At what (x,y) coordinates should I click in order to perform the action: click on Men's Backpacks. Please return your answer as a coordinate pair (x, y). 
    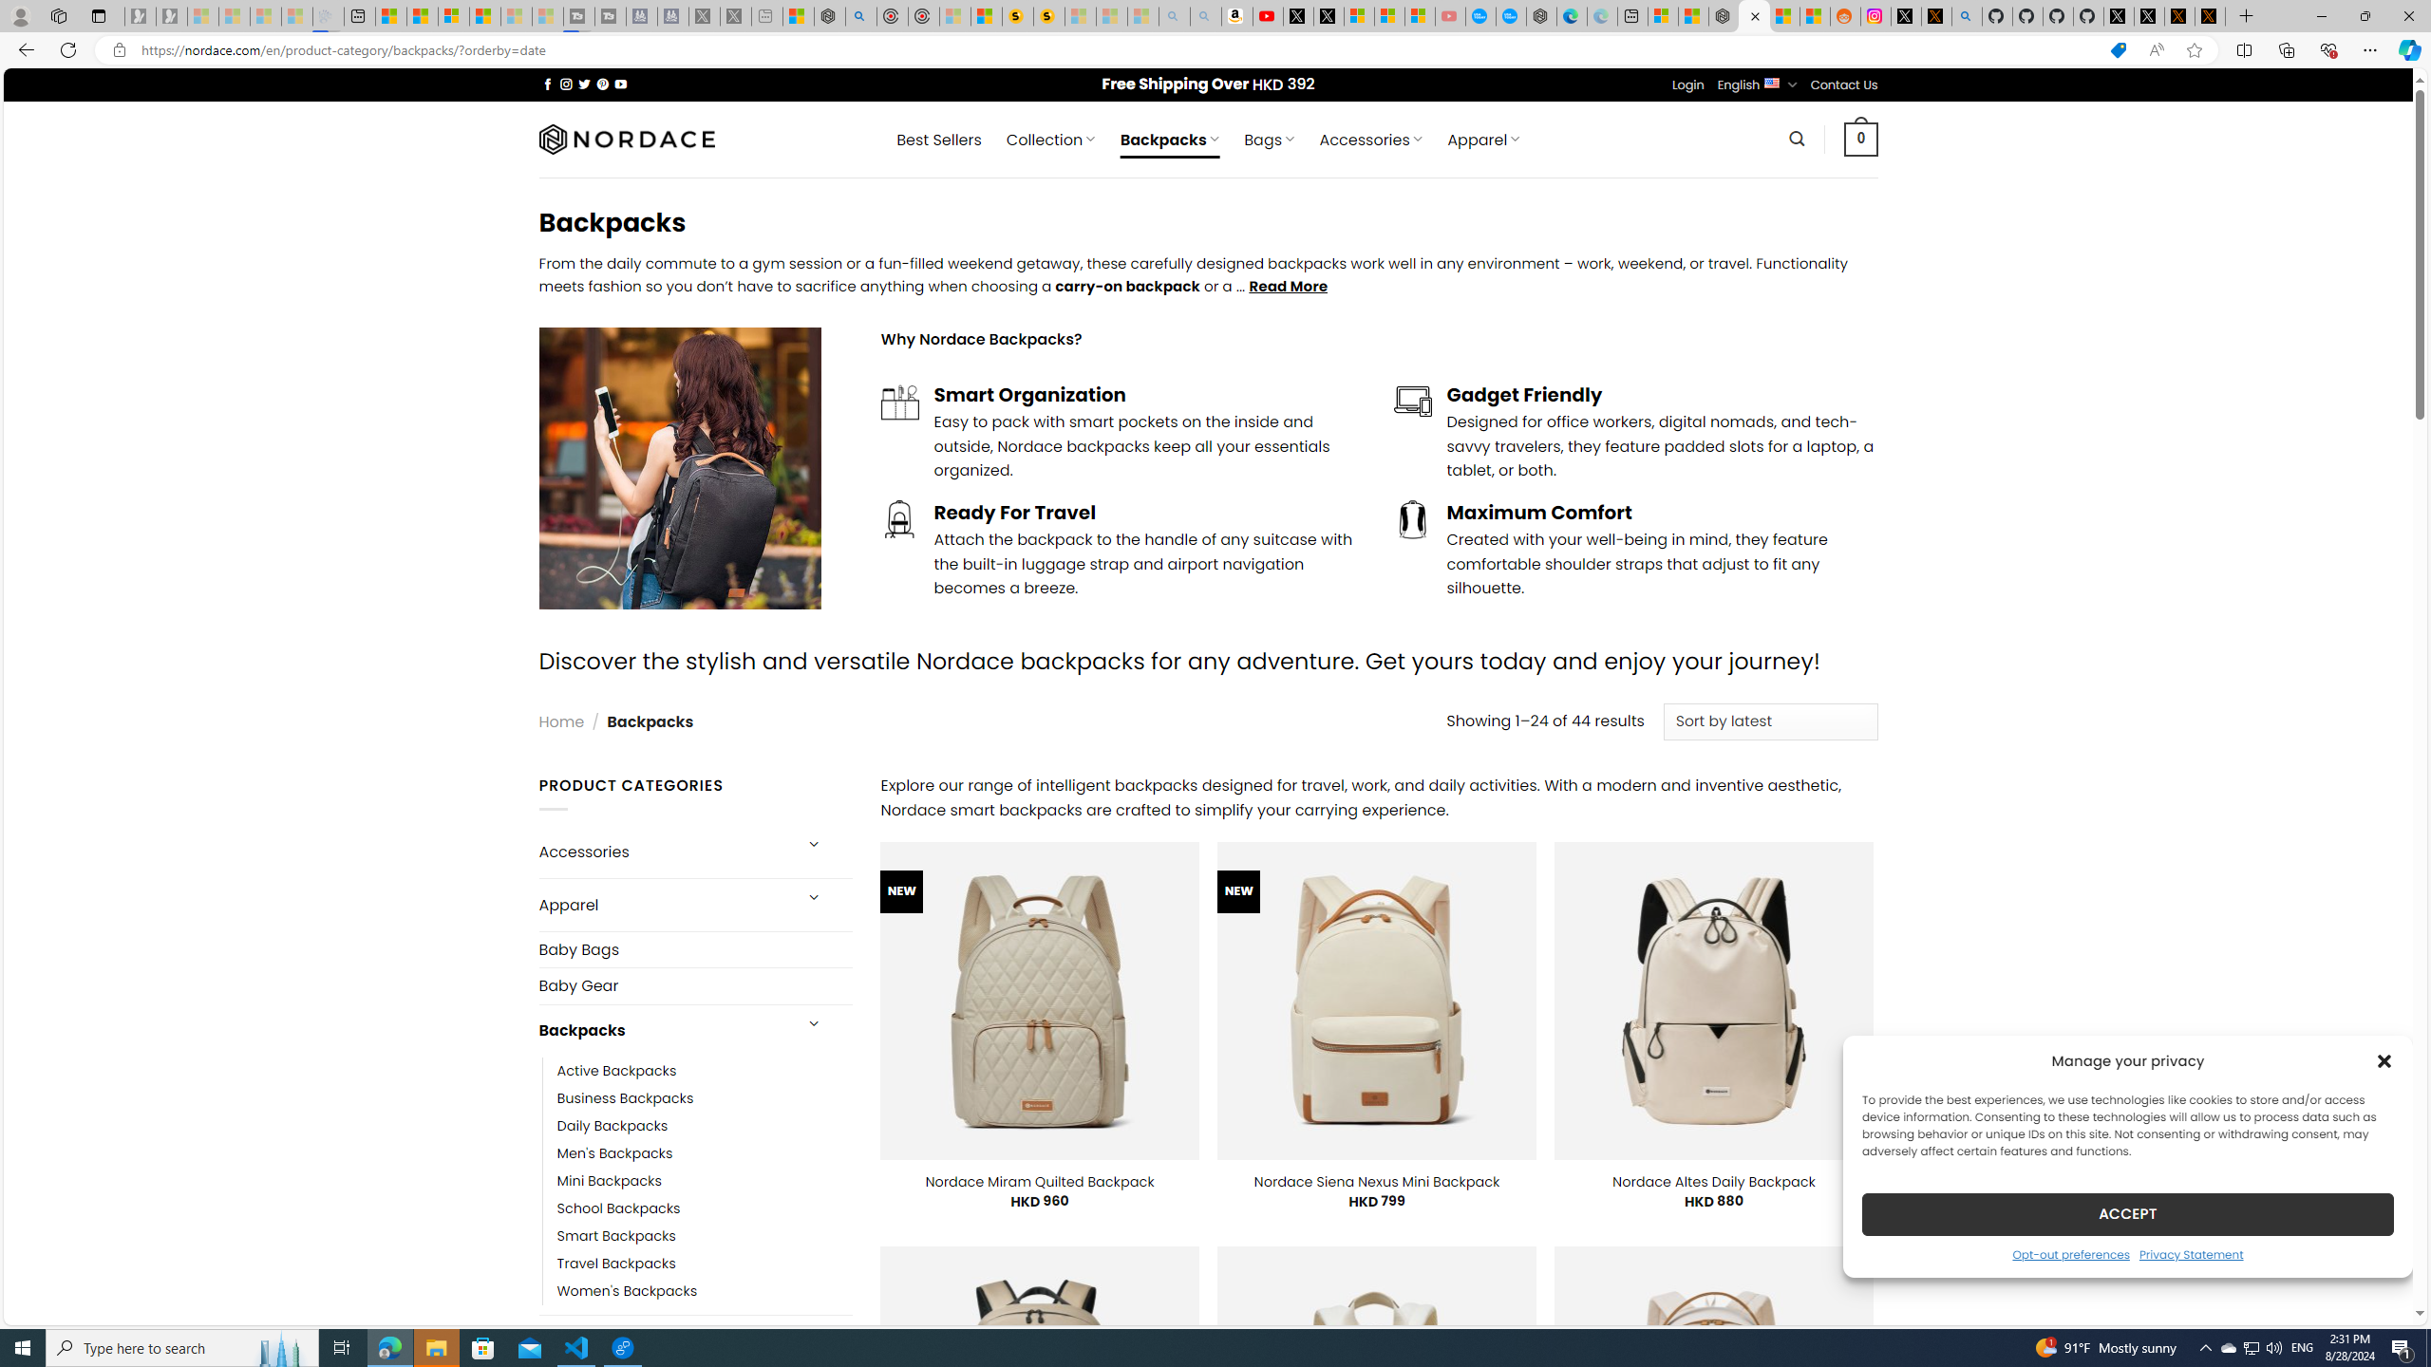
    Looking at the image, I should click on (705, 1152).